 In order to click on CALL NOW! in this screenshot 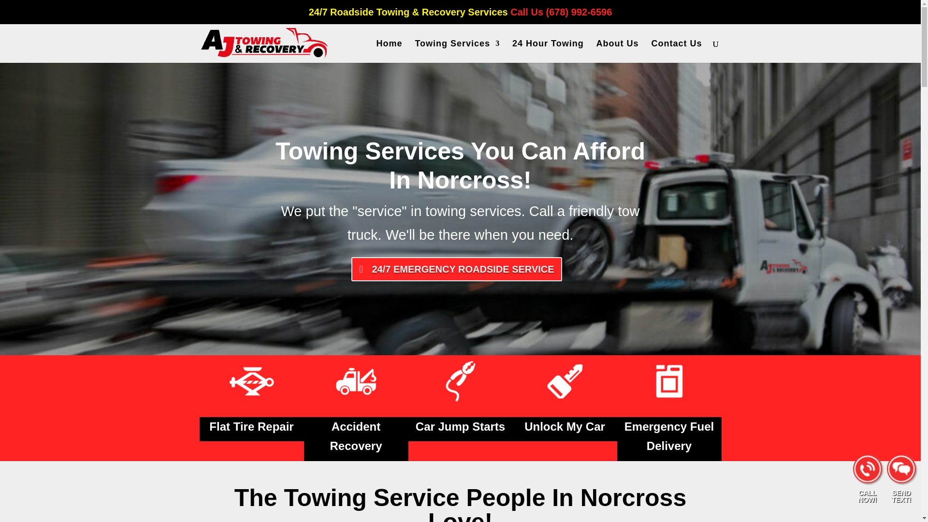, I will do `click(868, 495)`.